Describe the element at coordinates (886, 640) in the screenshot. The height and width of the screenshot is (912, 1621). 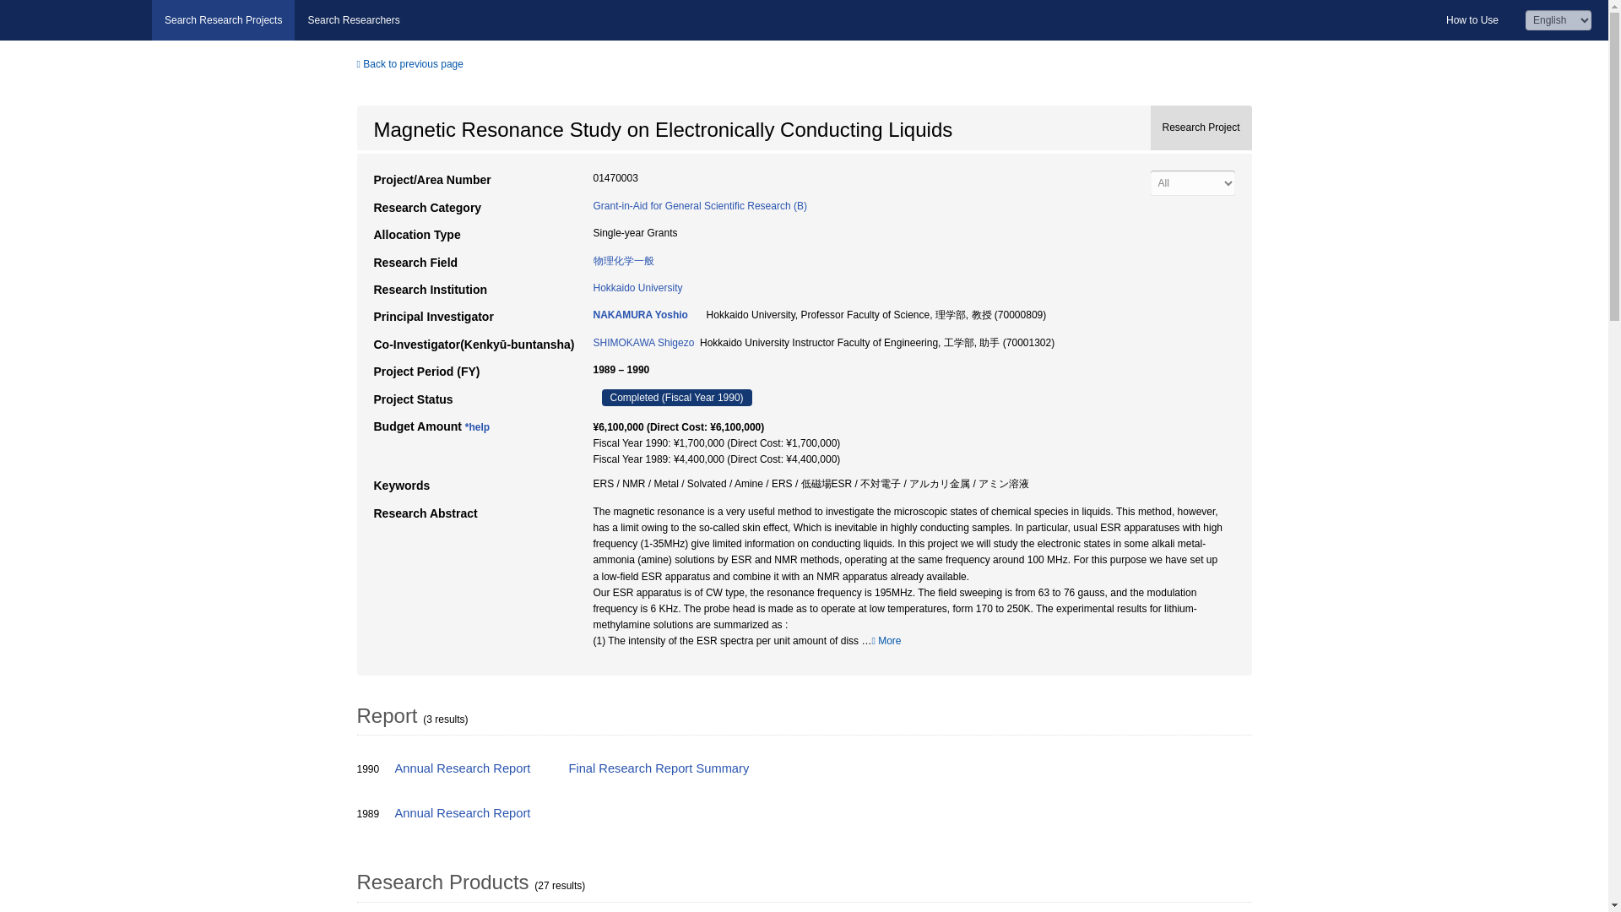
I see `More` at that location.